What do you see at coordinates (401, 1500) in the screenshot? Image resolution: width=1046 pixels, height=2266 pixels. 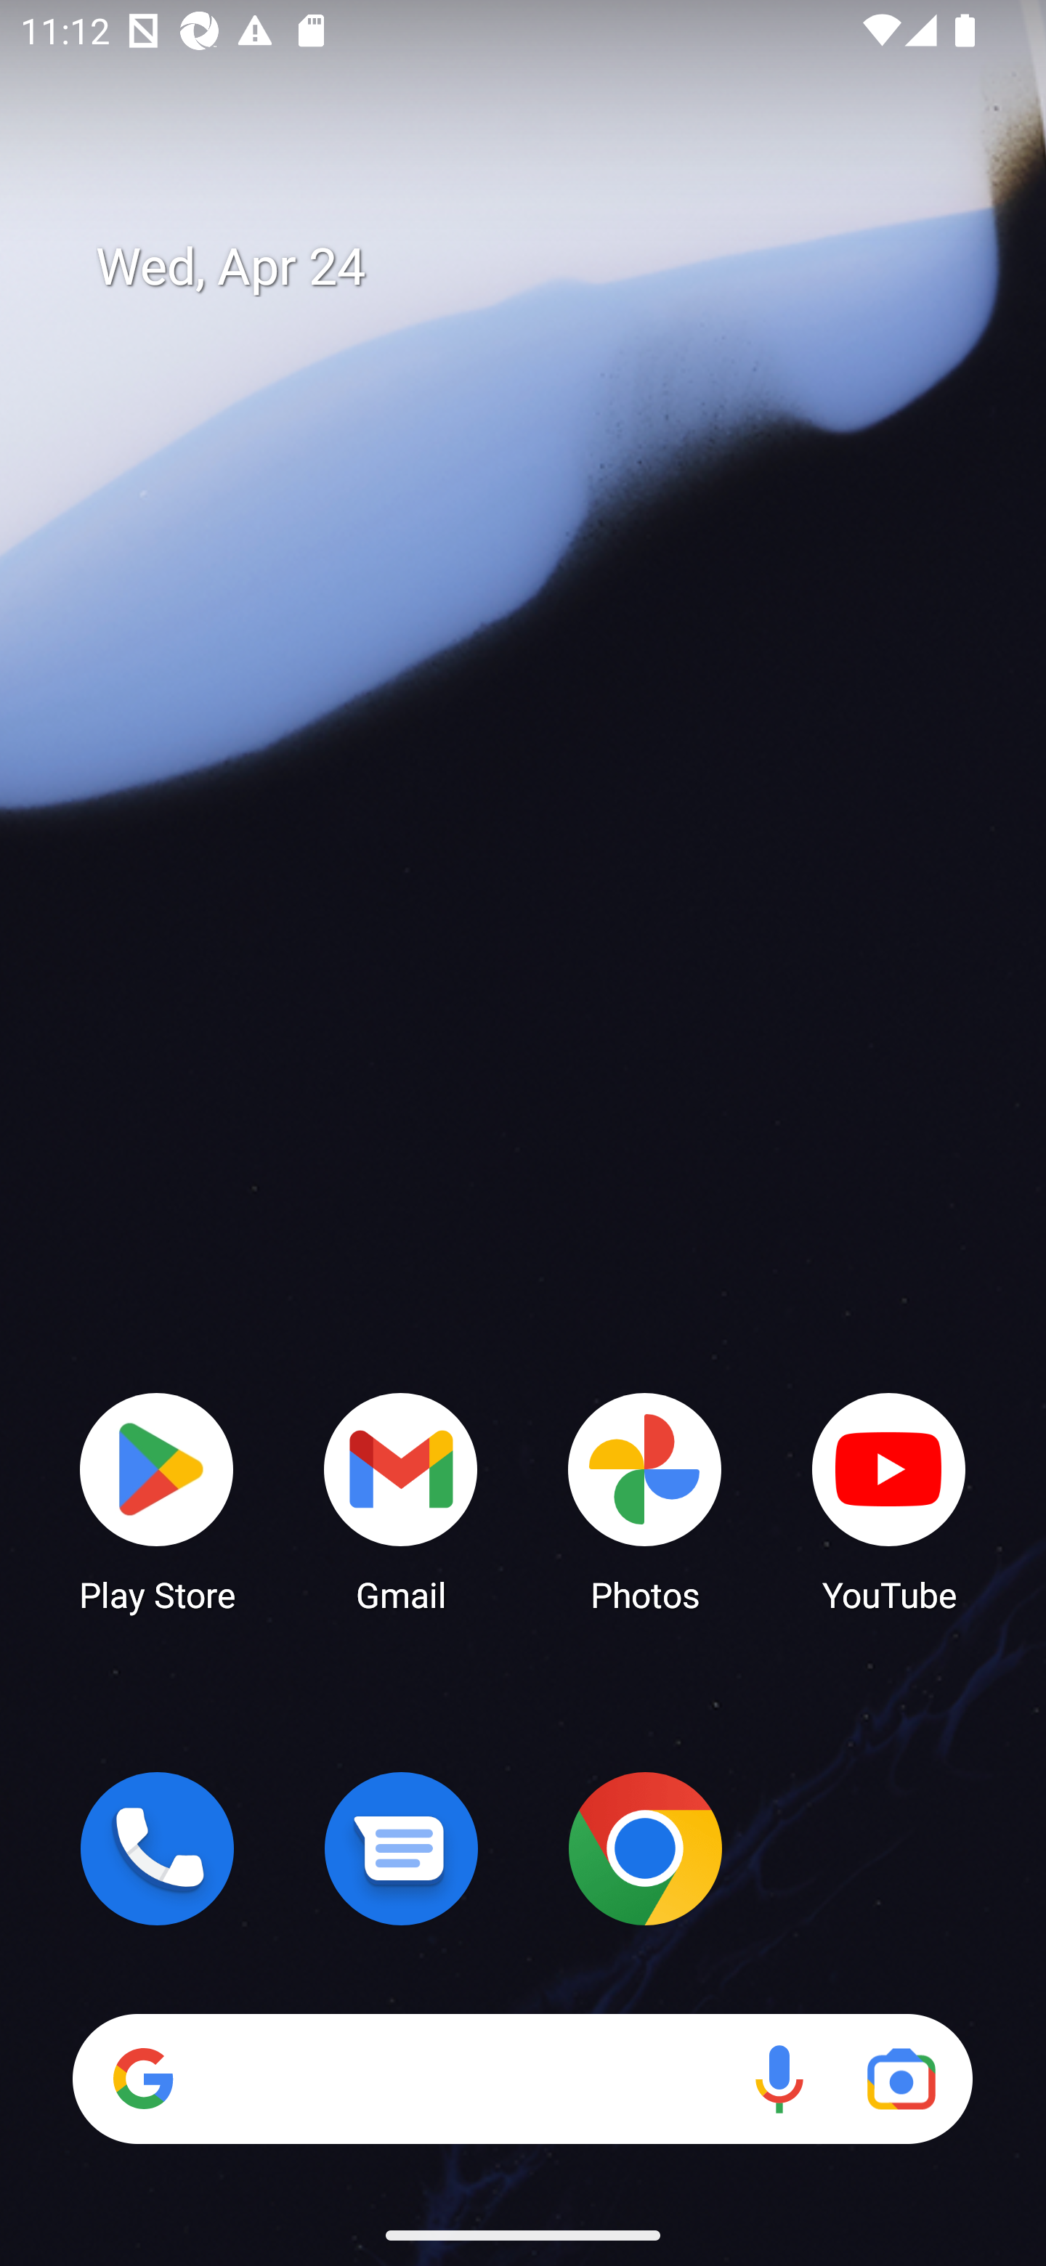 I see `Gmail` at bounding box center [401, 1500].